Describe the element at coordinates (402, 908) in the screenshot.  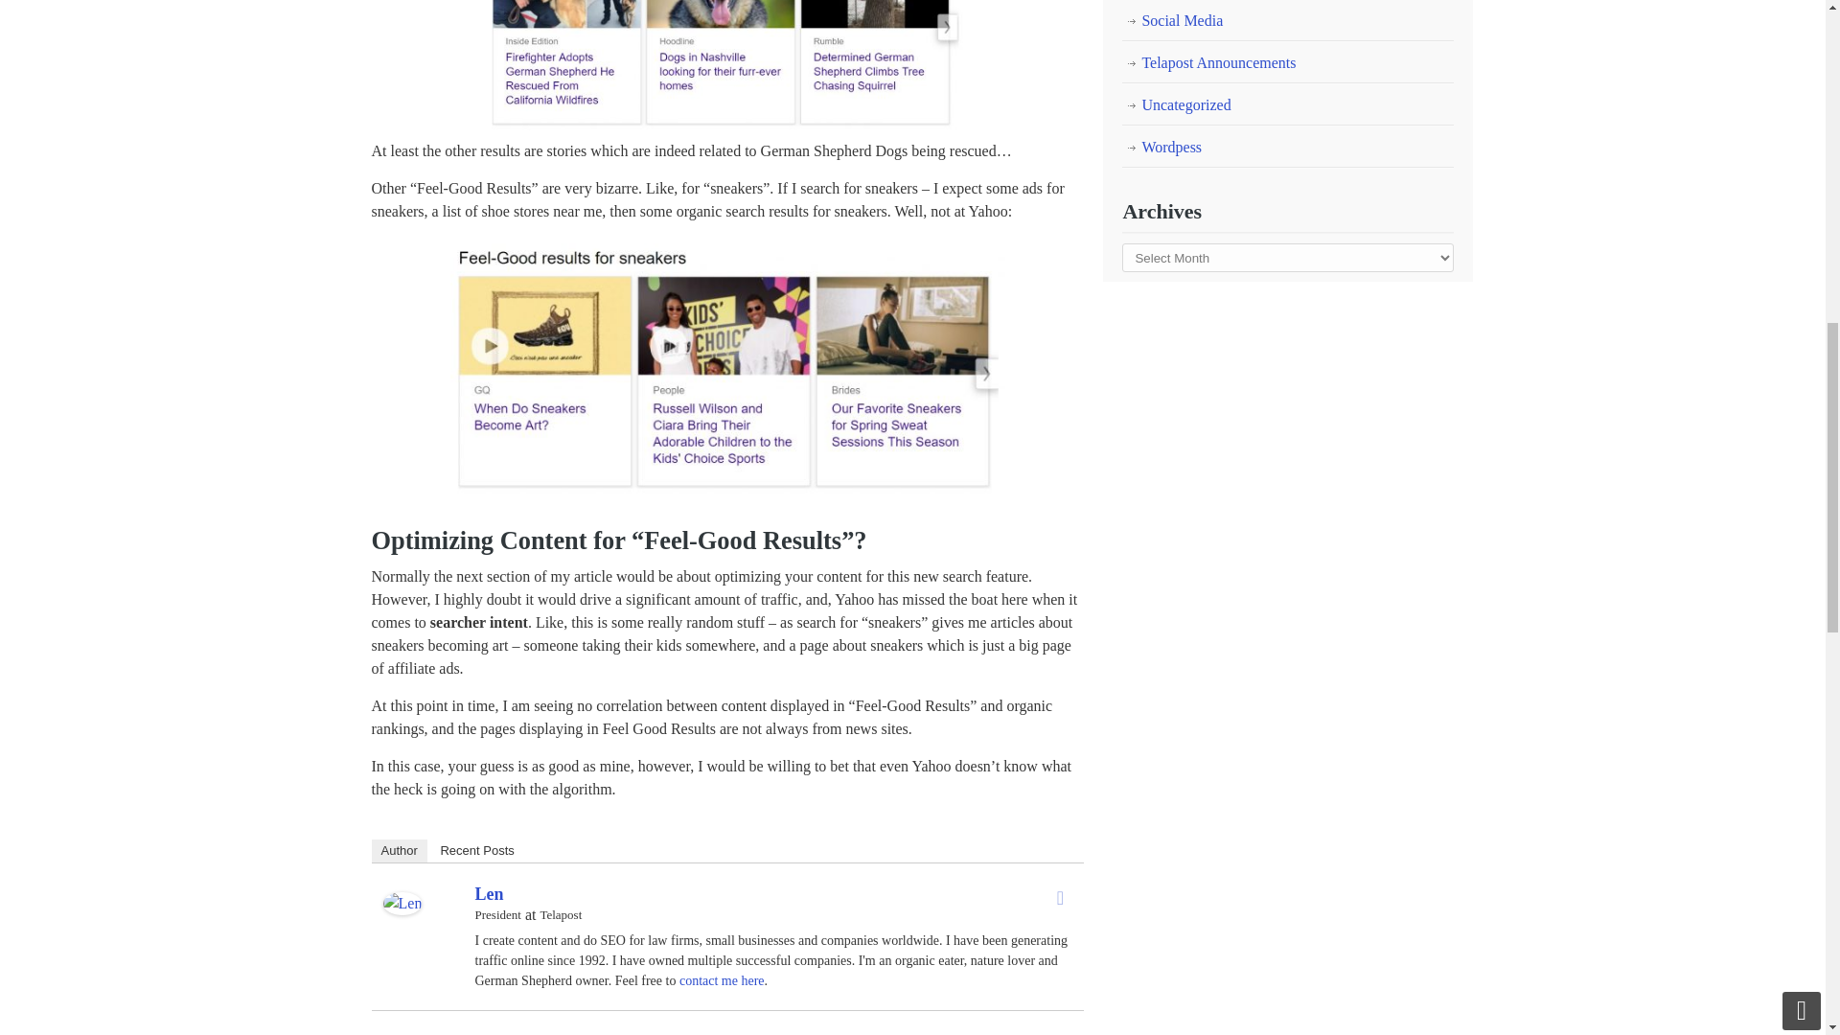
I see `Len` at that location.